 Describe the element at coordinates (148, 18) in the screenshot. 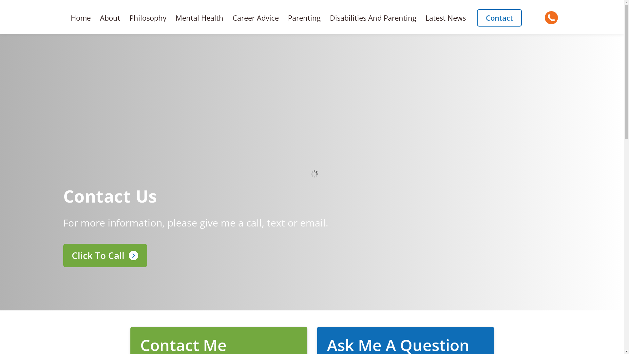

I see `Philosophy` at that location.